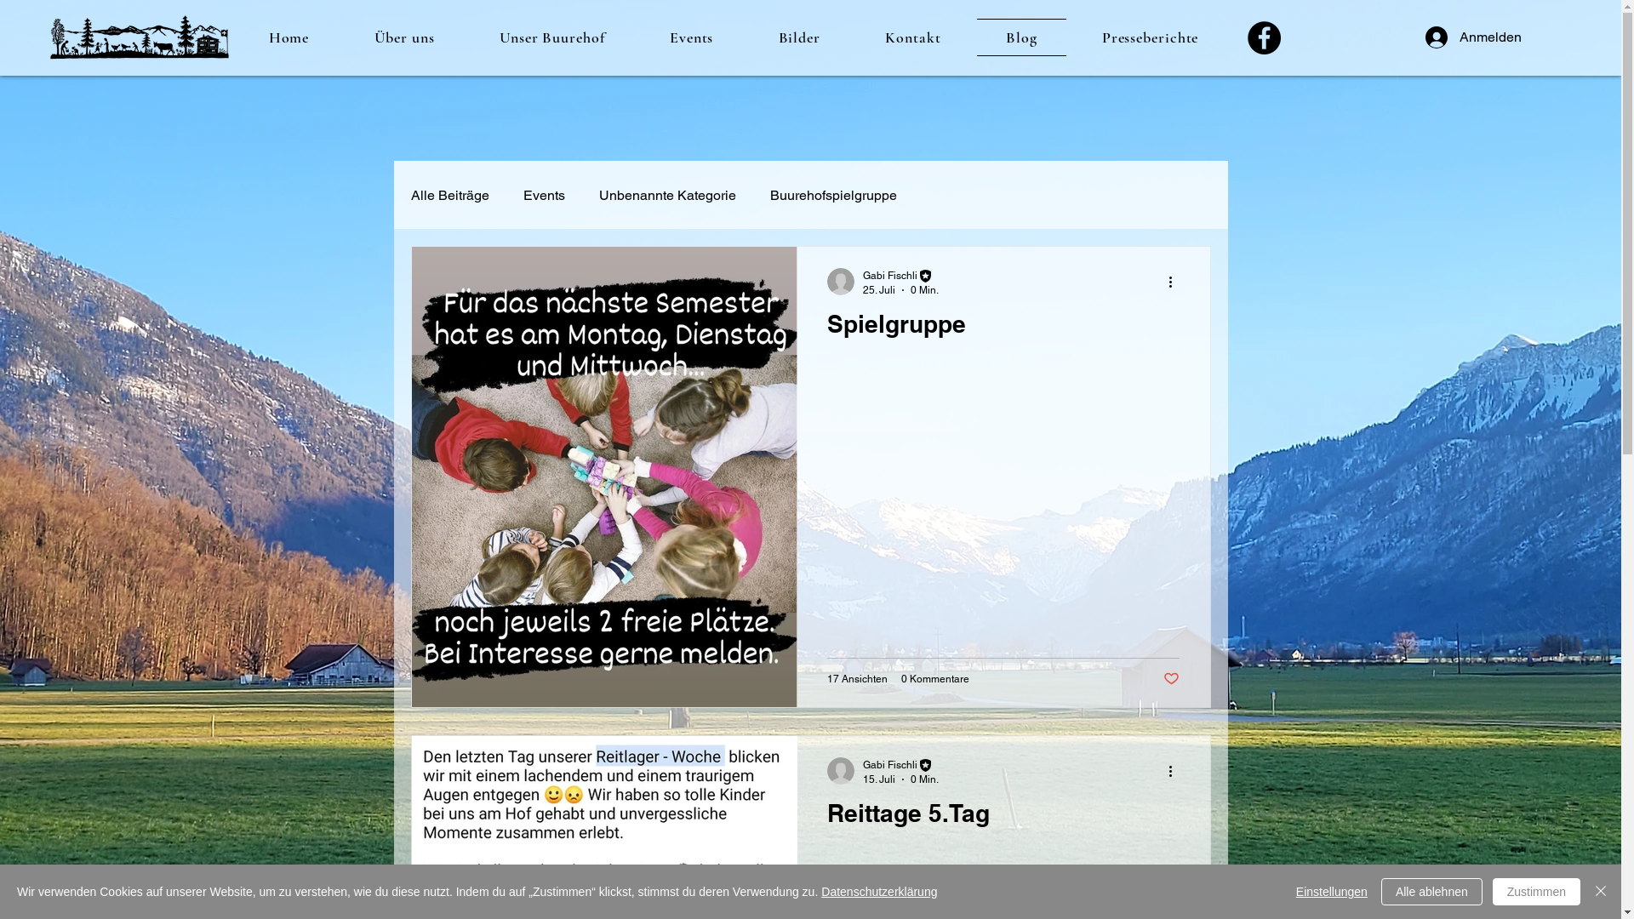 This screenshot has height=919, width=1634. Describe the element at coordinates (799, 37) in the screenshot. I see `Bilder` at that location.